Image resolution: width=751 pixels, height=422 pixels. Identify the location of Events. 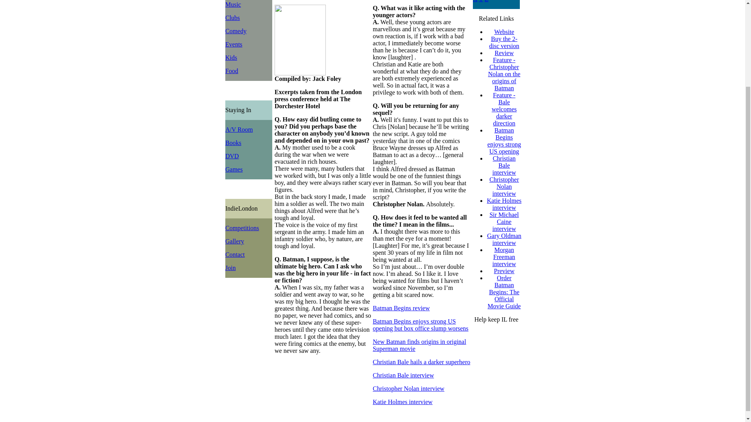
(234, 44).